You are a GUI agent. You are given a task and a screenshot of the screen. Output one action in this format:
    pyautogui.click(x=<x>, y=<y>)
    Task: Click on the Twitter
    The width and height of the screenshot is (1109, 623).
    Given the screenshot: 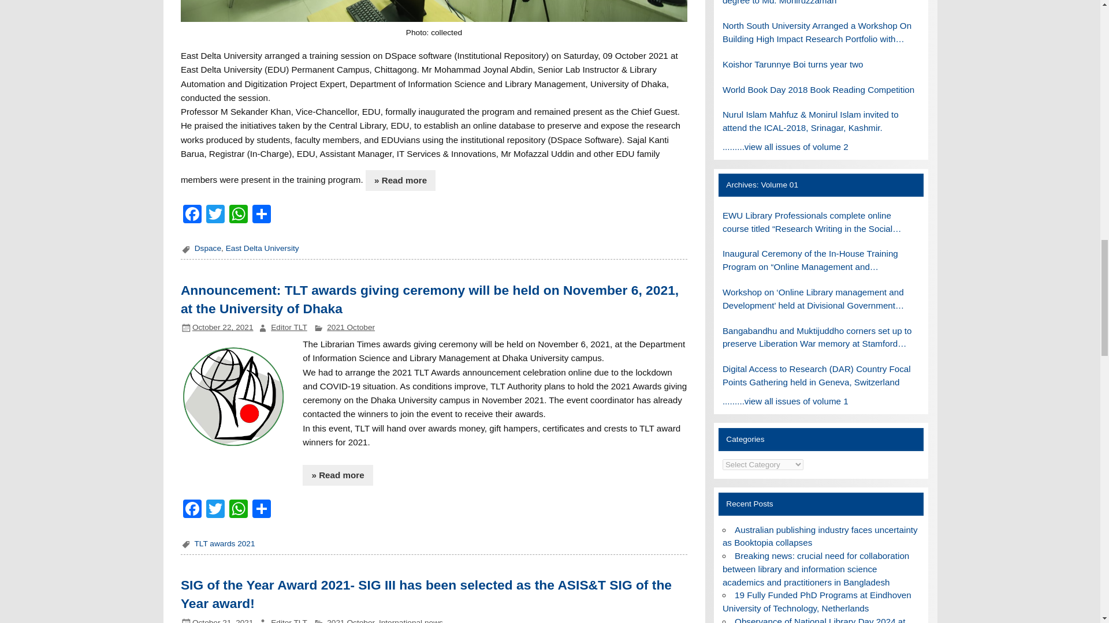 What is the action you would take?
    pyautogui.click(x=215, y=510)
    